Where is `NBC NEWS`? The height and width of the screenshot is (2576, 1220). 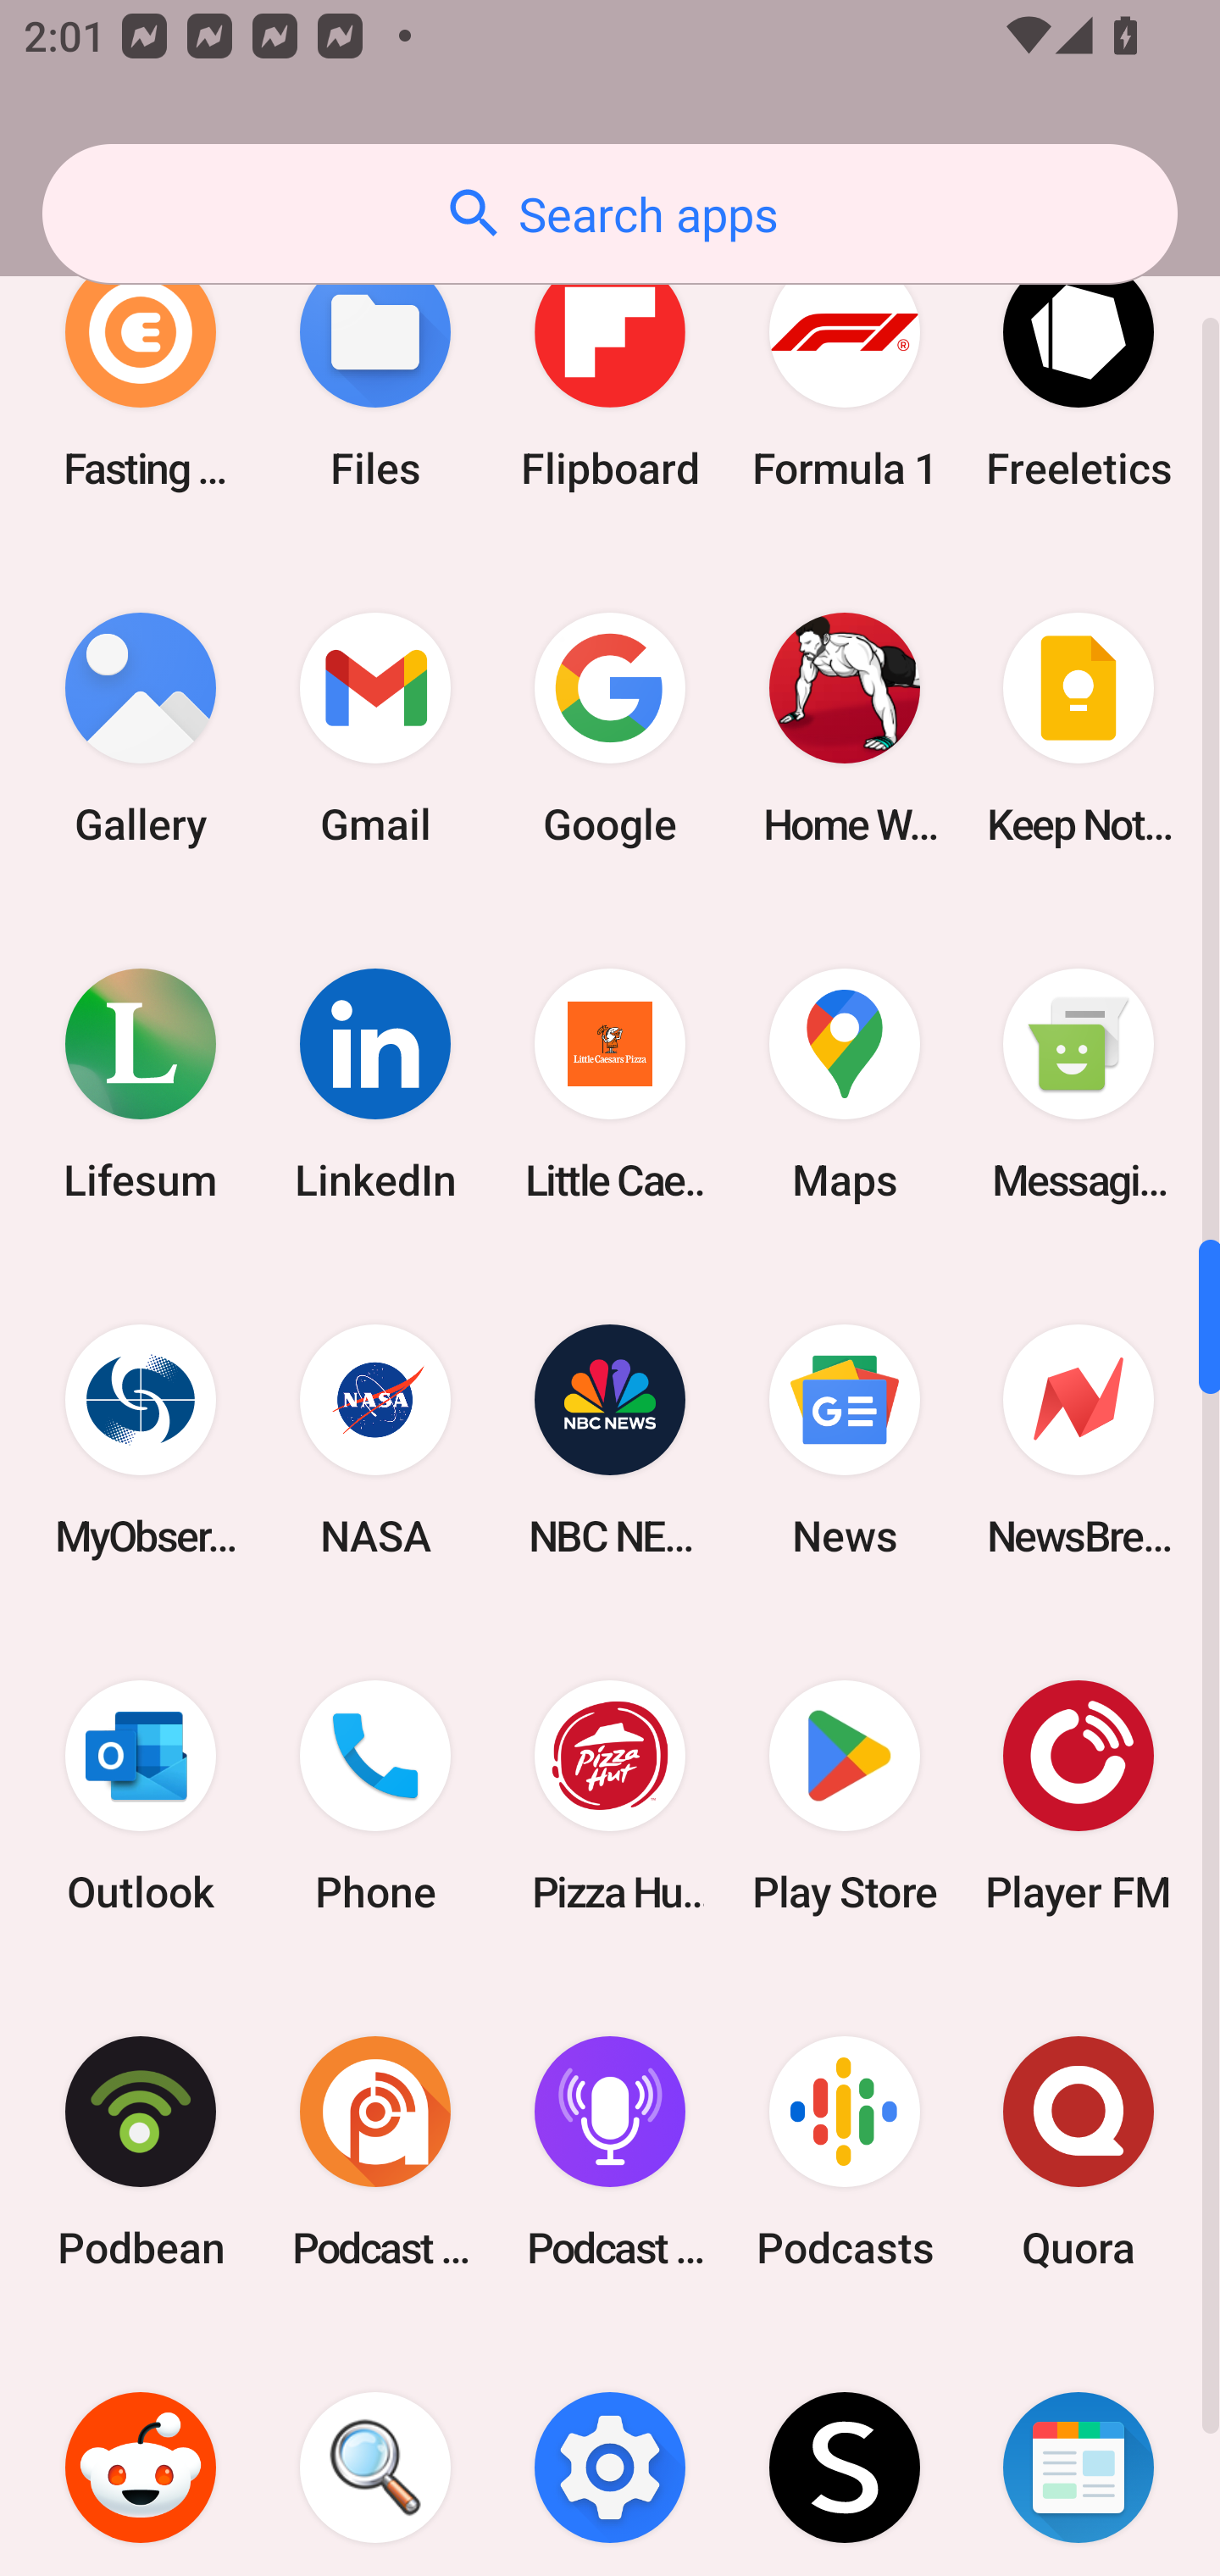
NBC NEWS is located at coordinates (610, 1440).